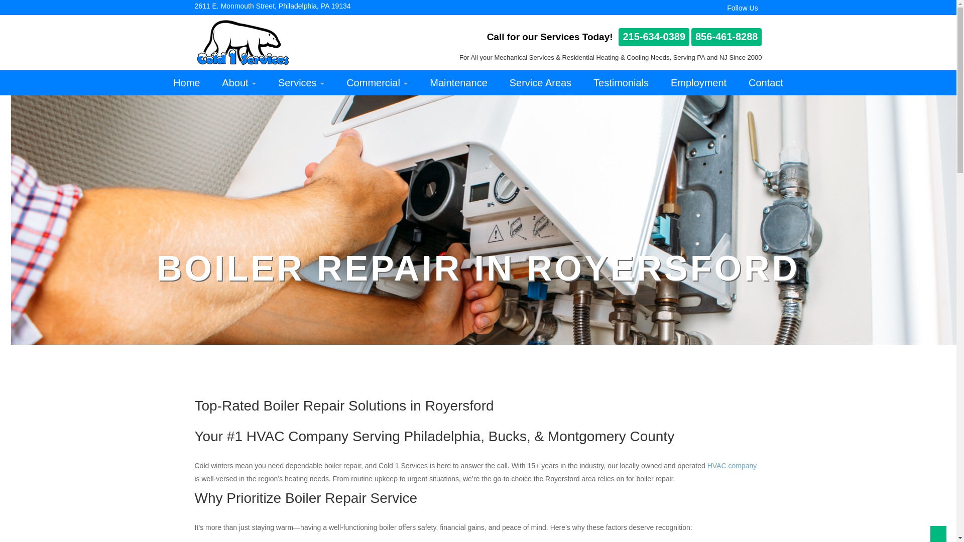 This screenshot has height=542, width=964. Describe the element at coordinates (458, 83) in the screenshot. I see `Maintenance` at that location.